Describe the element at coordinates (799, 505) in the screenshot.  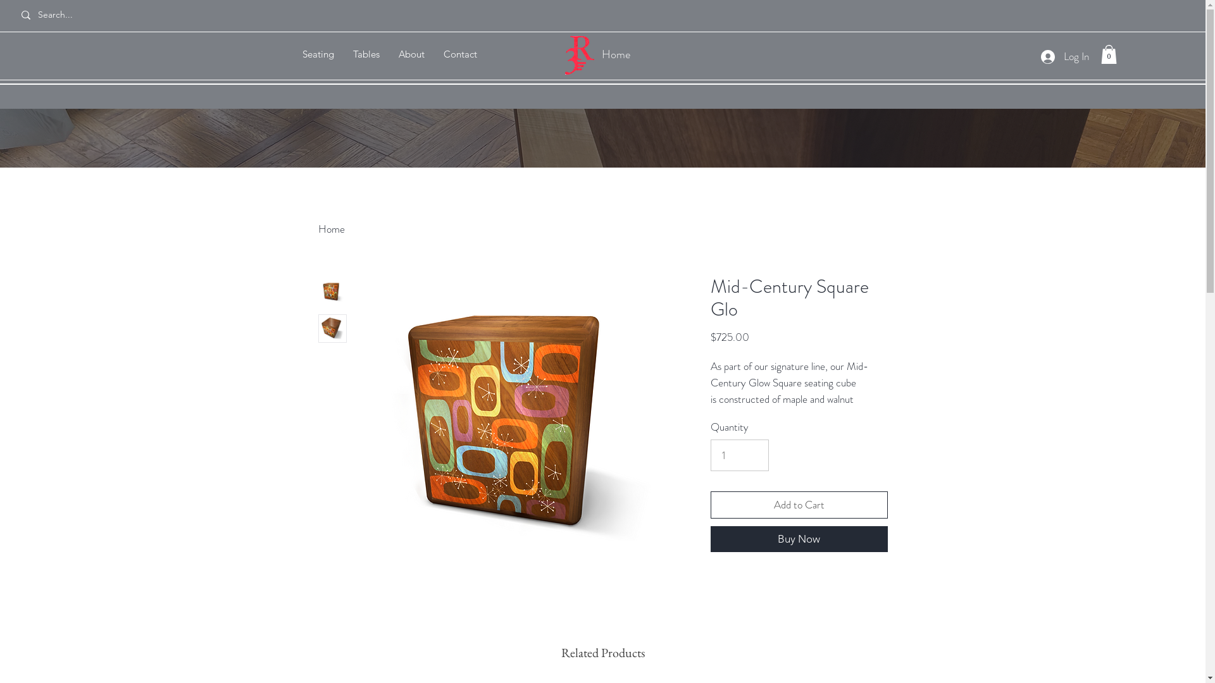
I see `Add to Cart` at that location.